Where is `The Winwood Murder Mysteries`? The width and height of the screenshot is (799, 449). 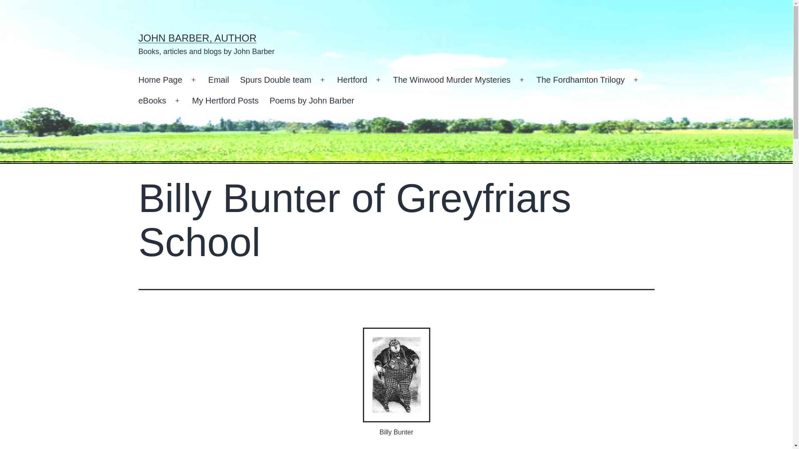
The Winwood Murder Mysteries is located at coordinates (452, 80).